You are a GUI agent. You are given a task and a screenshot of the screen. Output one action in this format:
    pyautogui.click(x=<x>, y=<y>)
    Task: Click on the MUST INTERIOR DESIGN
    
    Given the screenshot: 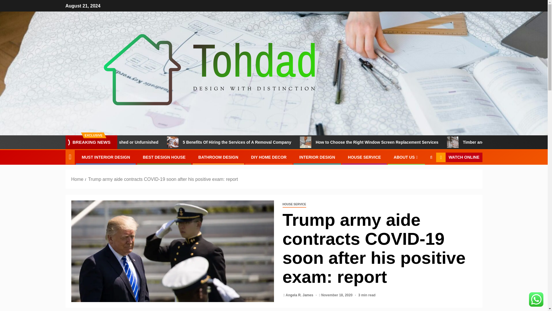 What is the action you would take?
    pyautogui.click(x=106, y=157)
    